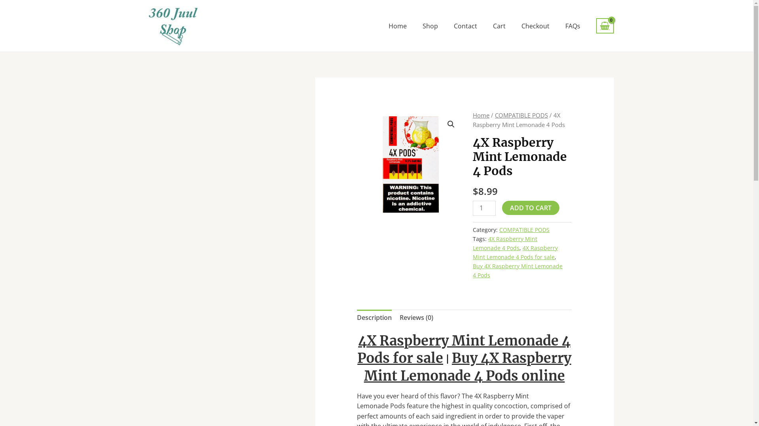  Describe the element at coordinates (464, 349) in the screenshot. I see `4X Raspberry Mint Lemonade 4 Pods for sale` at that location.